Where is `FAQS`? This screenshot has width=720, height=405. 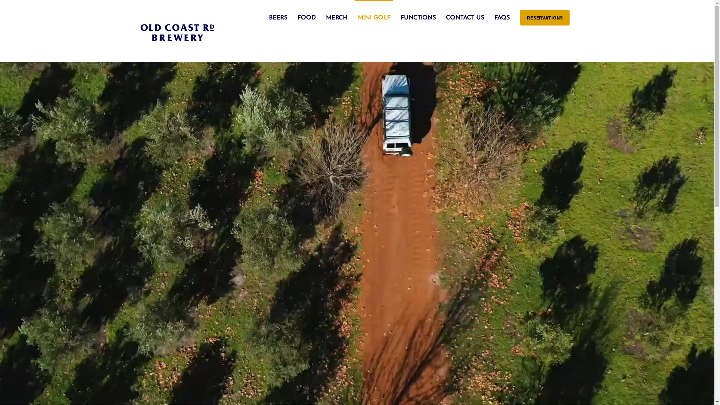 FAQS is located at coordinates (502, 18).